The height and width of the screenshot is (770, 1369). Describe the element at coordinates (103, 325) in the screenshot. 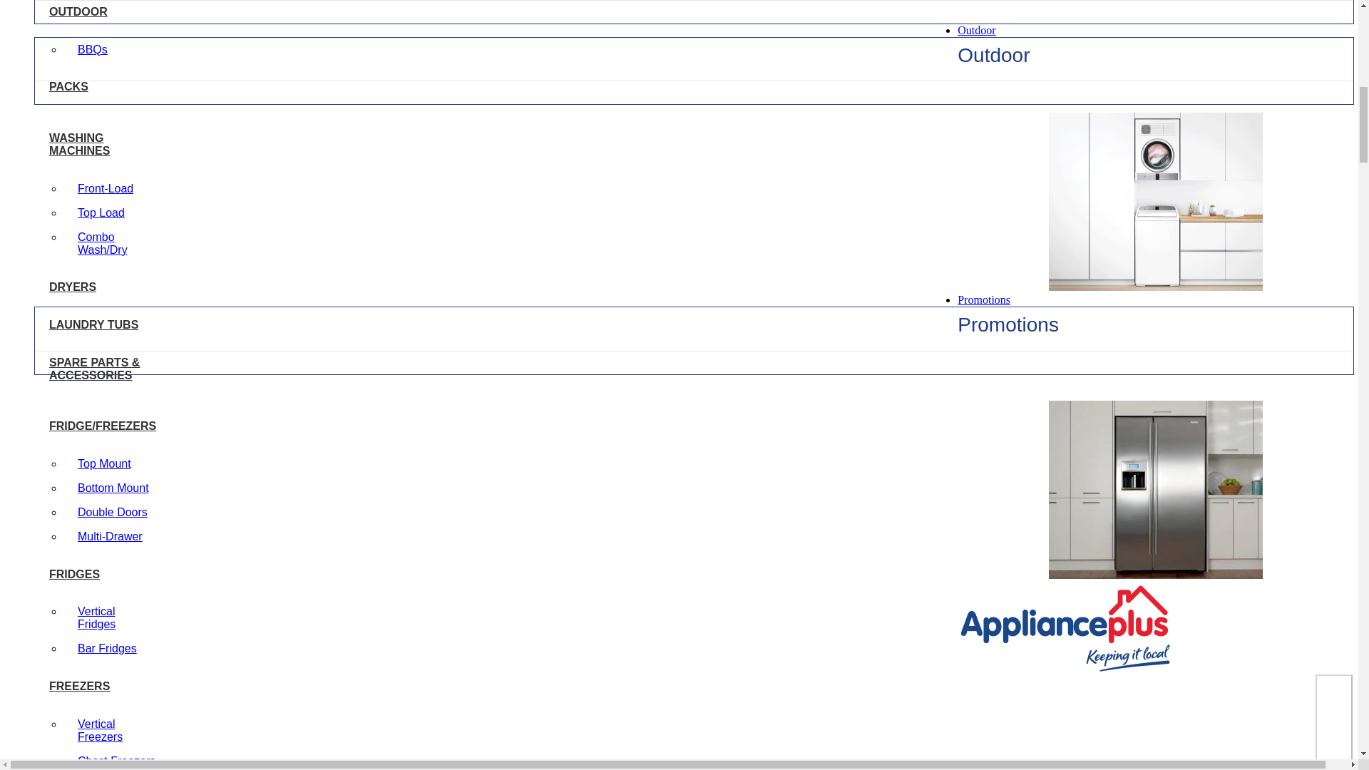

I see `LAUNDRY TUBS` at that location.